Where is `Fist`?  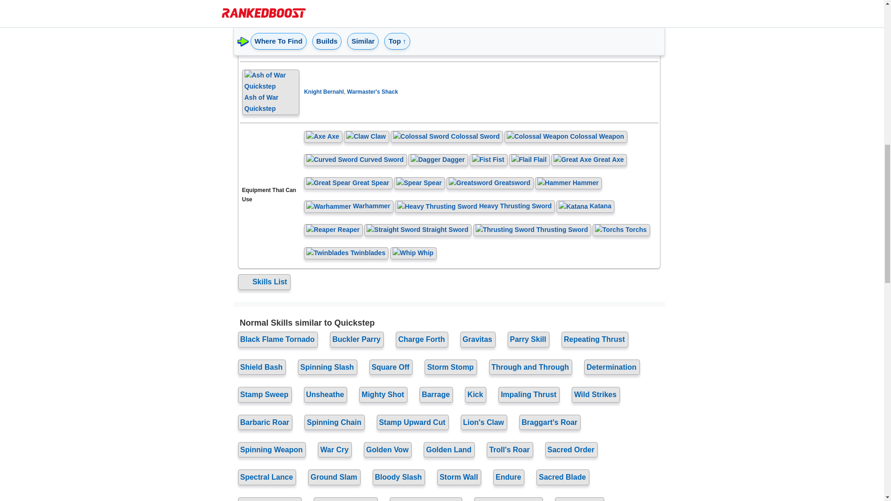 Fist is located at coordinates (488, 160).